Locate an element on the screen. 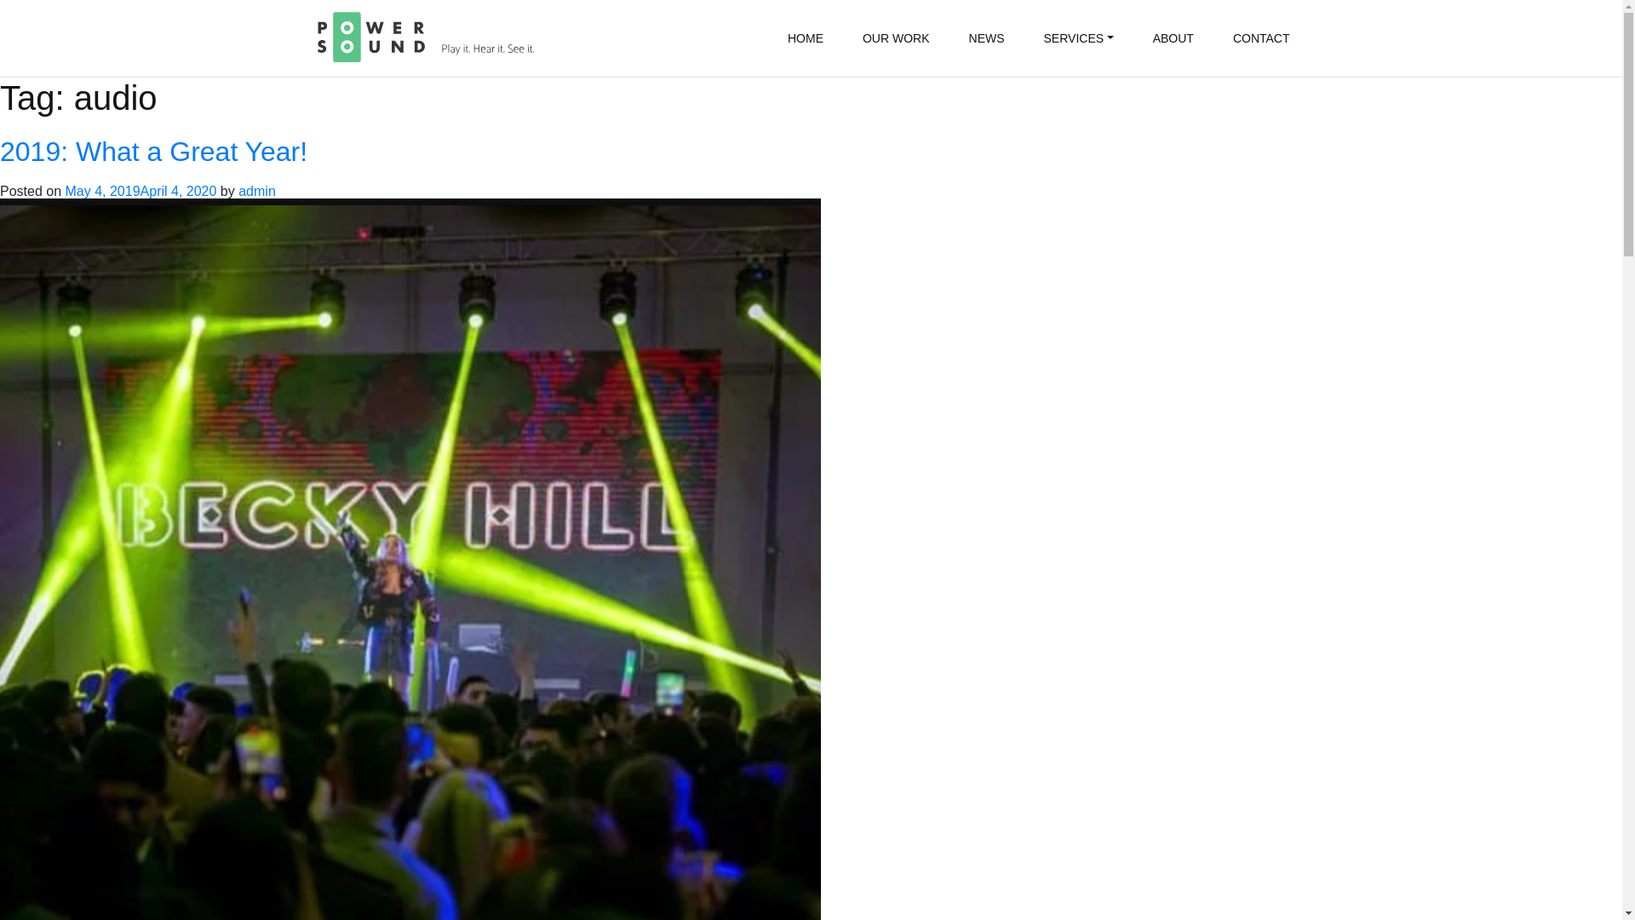 The height and width of the screenshot is (920, 1635). CONTACT is located at coordinates (1261, 38).